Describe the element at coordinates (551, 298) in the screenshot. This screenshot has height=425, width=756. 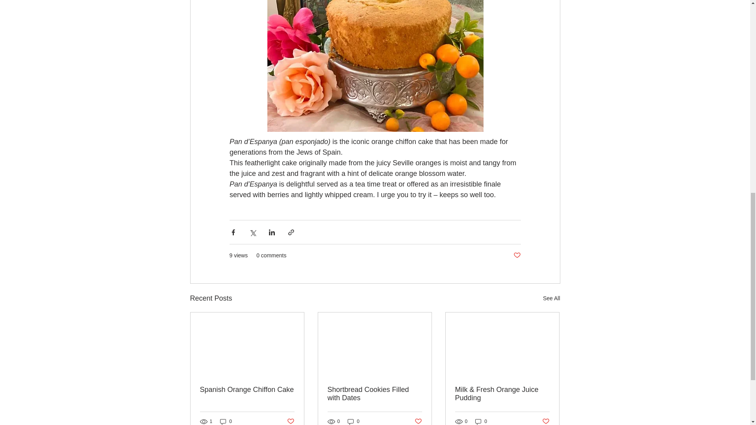
I see `See All` at that location.